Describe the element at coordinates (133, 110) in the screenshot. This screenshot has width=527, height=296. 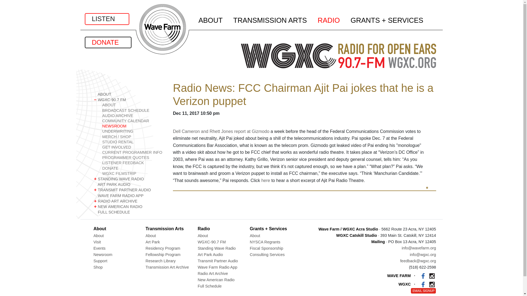
I see `BROADCAST SCHEDULE` at that location.